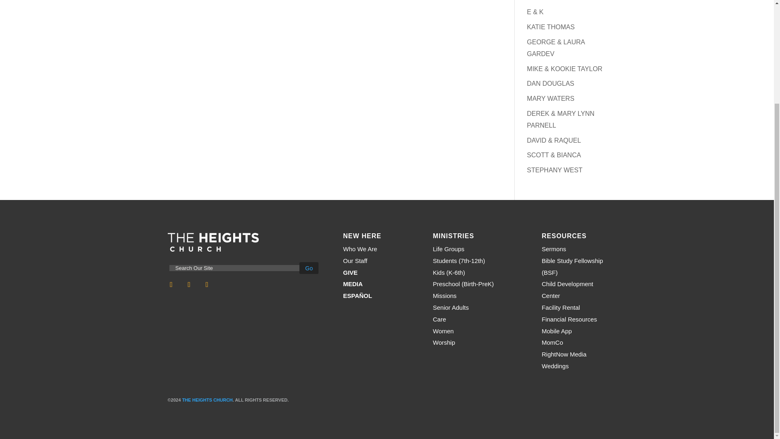 The height and width of the screenshot is (439, 780). I want to click on Follow on Instagram, so click(189, 285).